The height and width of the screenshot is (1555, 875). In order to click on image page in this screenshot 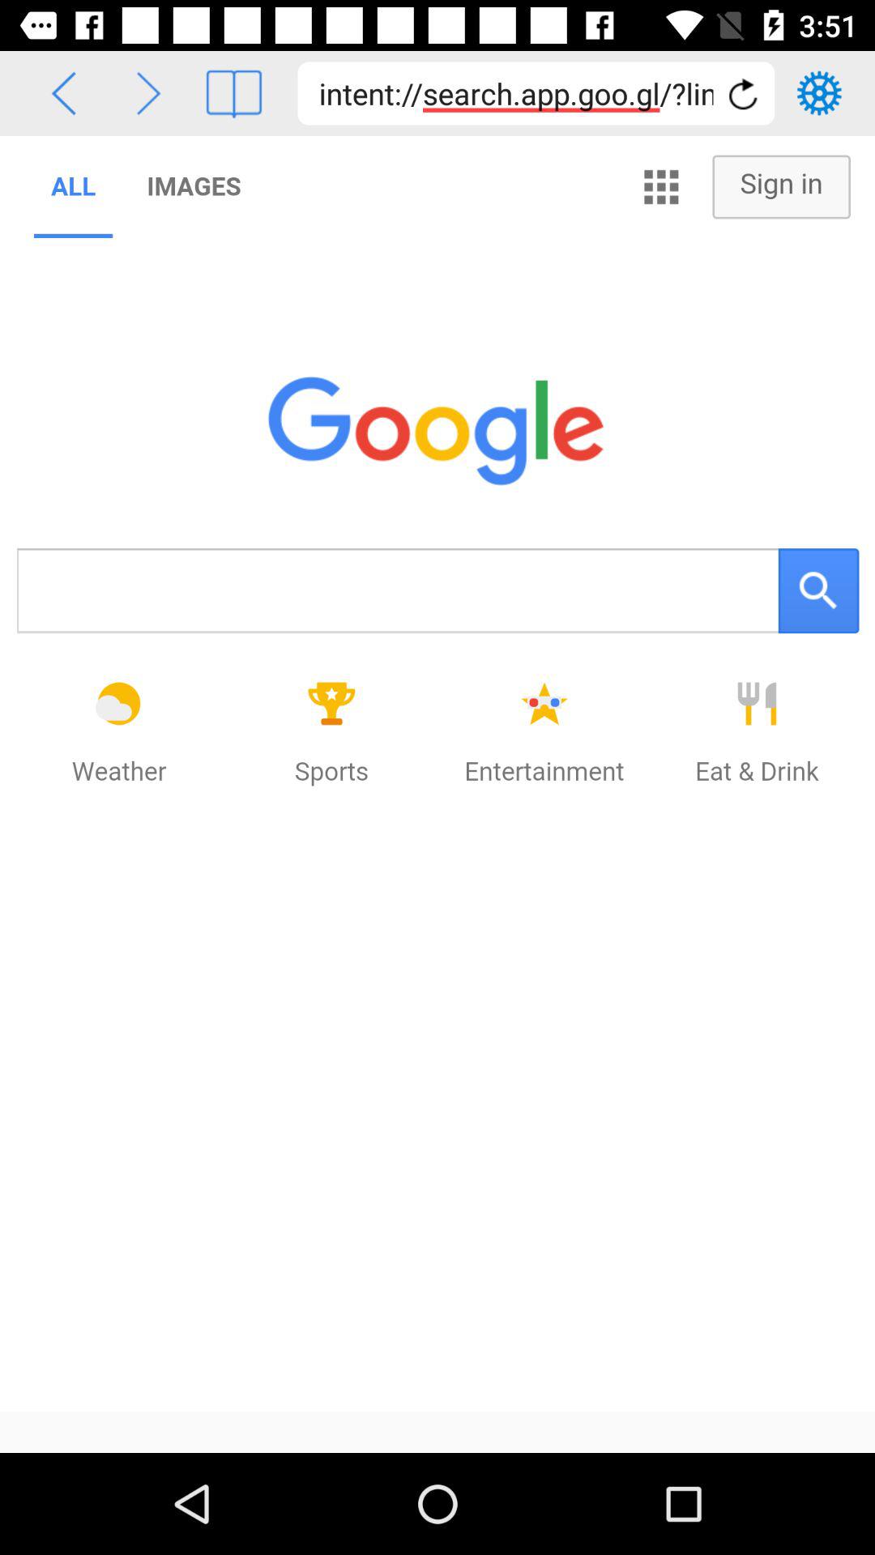, I will do `click(233, 94)`.